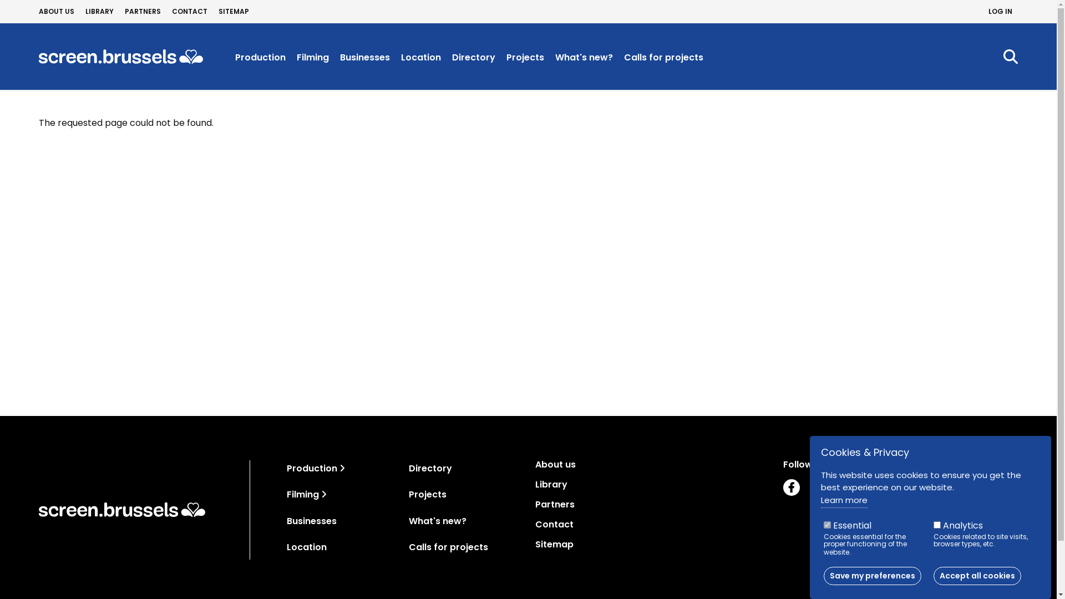  What do you see at coordinates (313, 58) in the screenshot?
I see `Filming` at bounding box center [313, 58].